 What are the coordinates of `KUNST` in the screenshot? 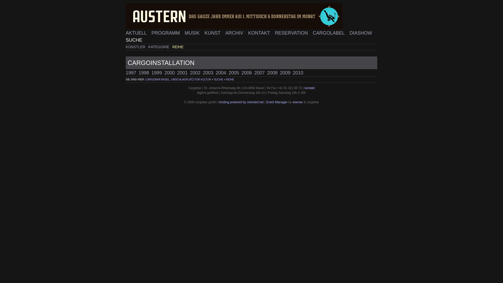 It's located at (213, 33).